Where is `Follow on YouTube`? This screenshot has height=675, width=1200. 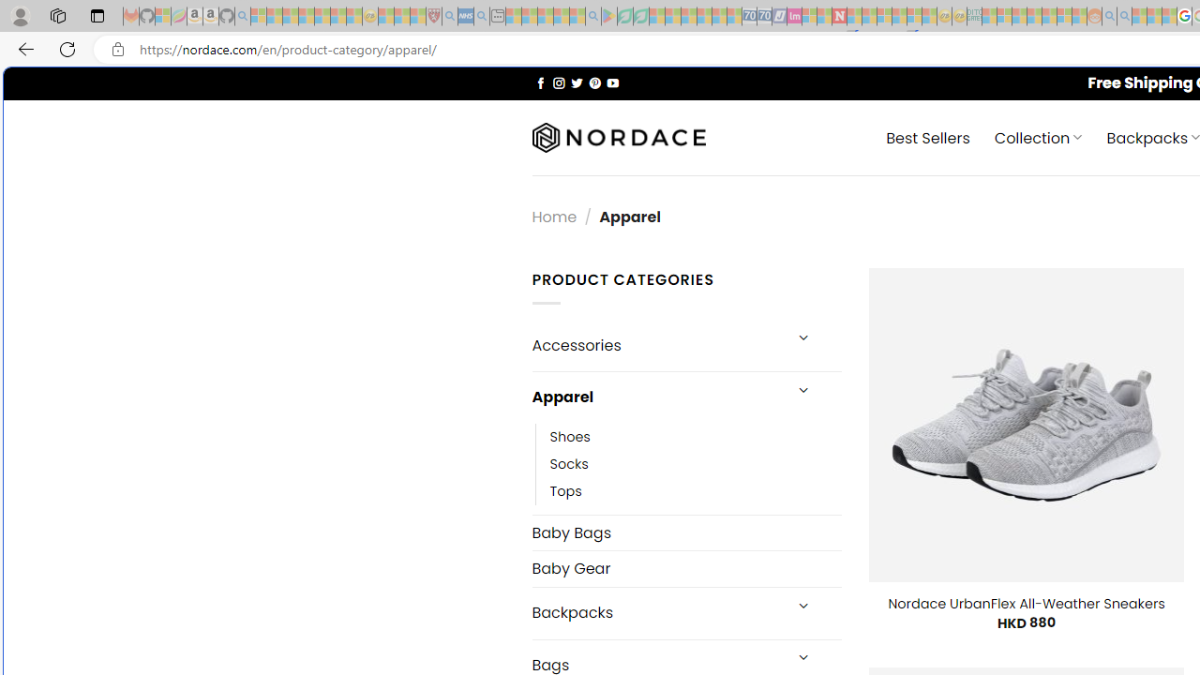 Follow on YouTube is located at coordinates (612, 82).